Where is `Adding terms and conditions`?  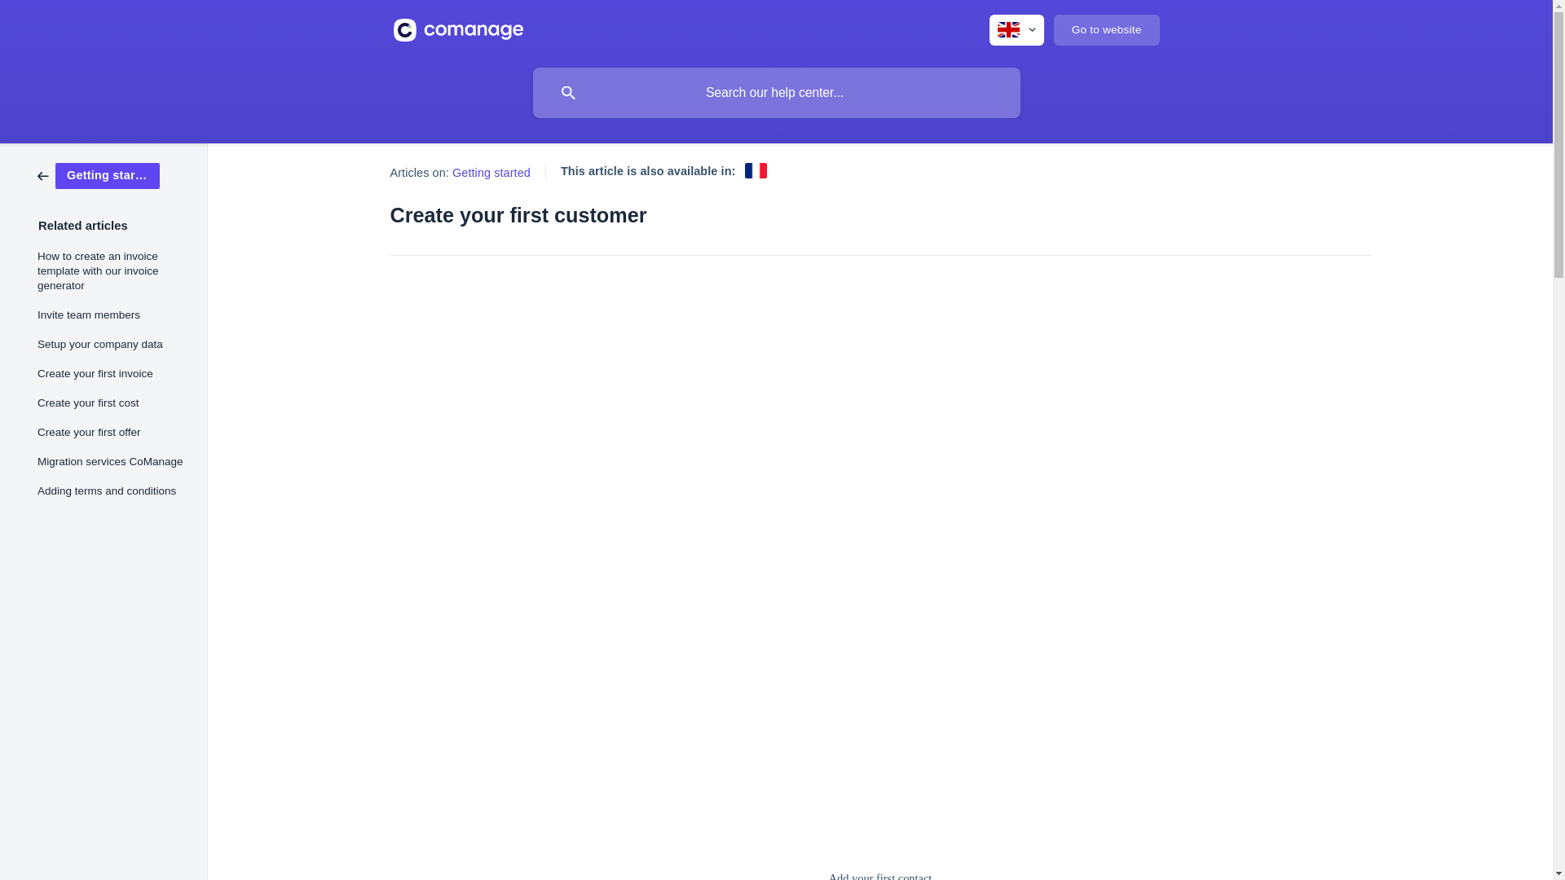
Adding terms and conditions is located at coordinates (111, 491).